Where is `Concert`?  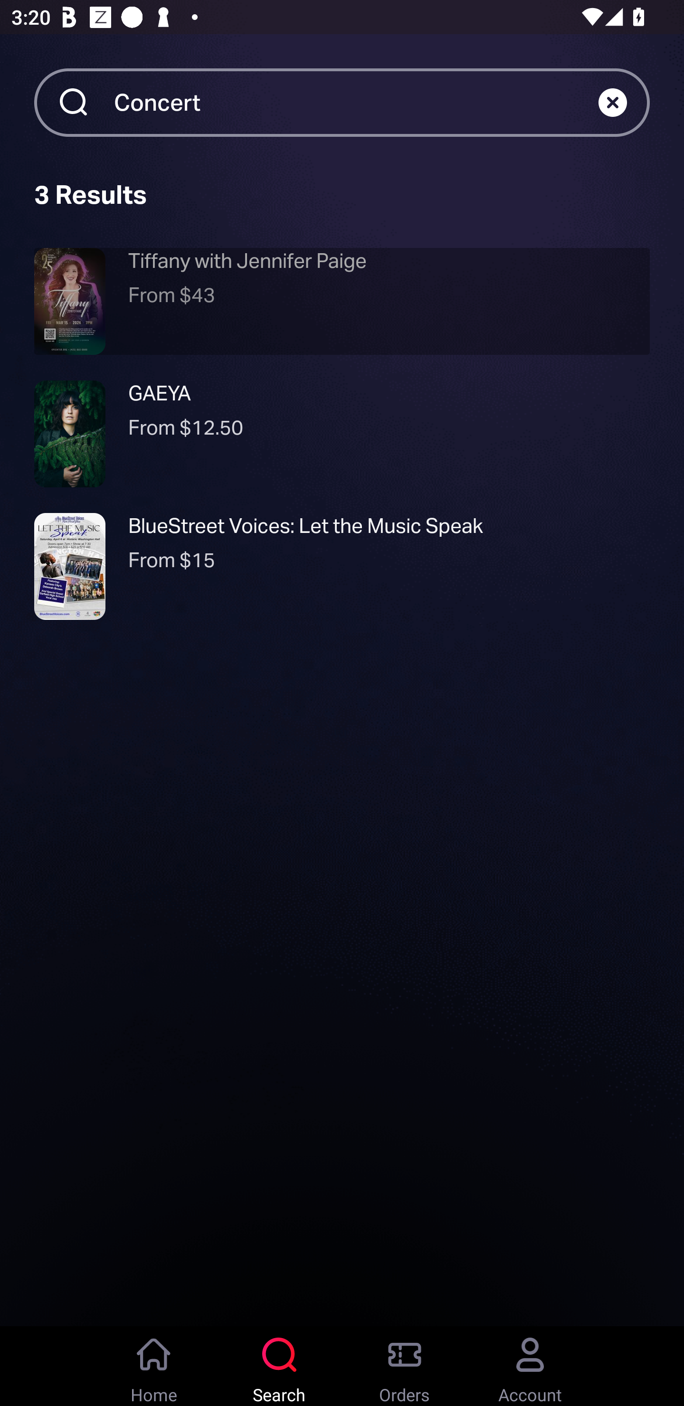 Concert is located at coordinates (356, 102).